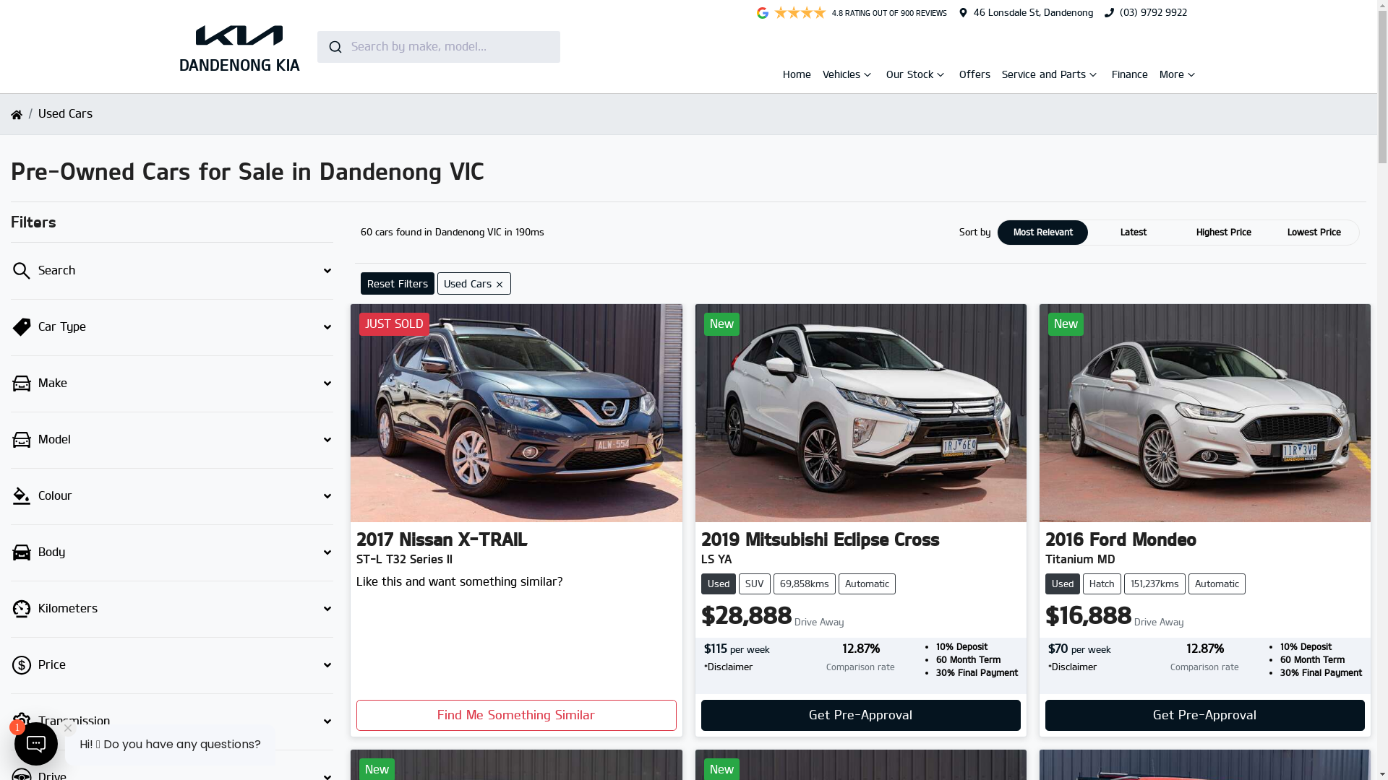  I want to click on Make, so click(172, 384).